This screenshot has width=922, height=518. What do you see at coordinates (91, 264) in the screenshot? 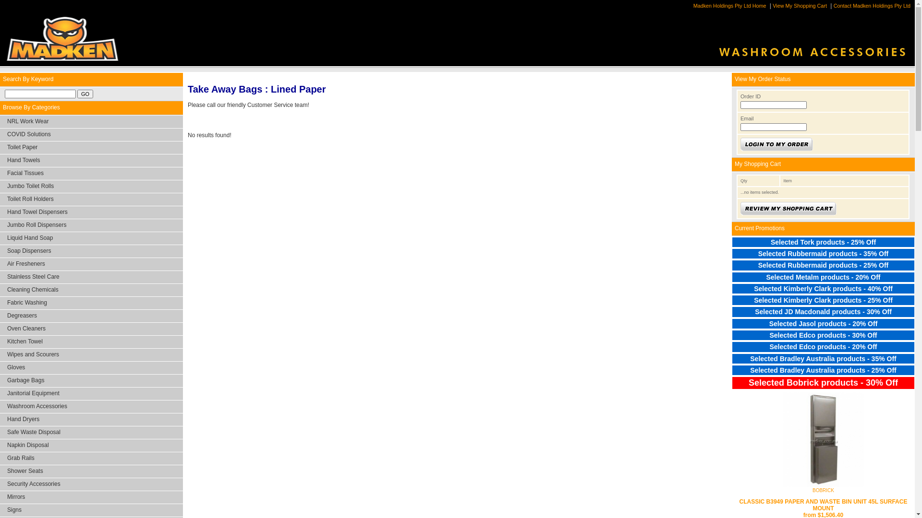
I see `Air Fresheners` at bounding box center [91, 264].